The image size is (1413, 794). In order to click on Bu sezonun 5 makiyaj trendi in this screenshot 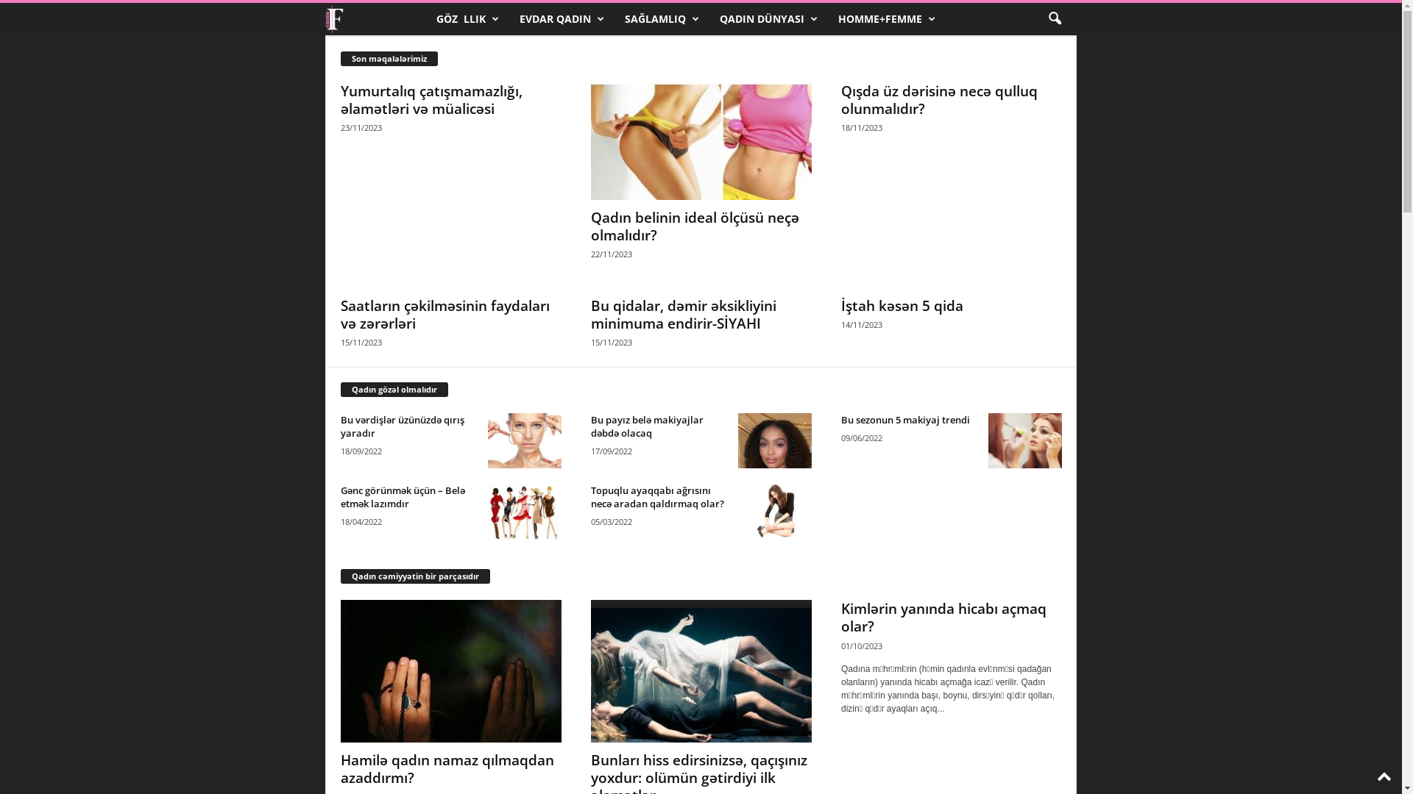, I will do `click(905, 420)`.